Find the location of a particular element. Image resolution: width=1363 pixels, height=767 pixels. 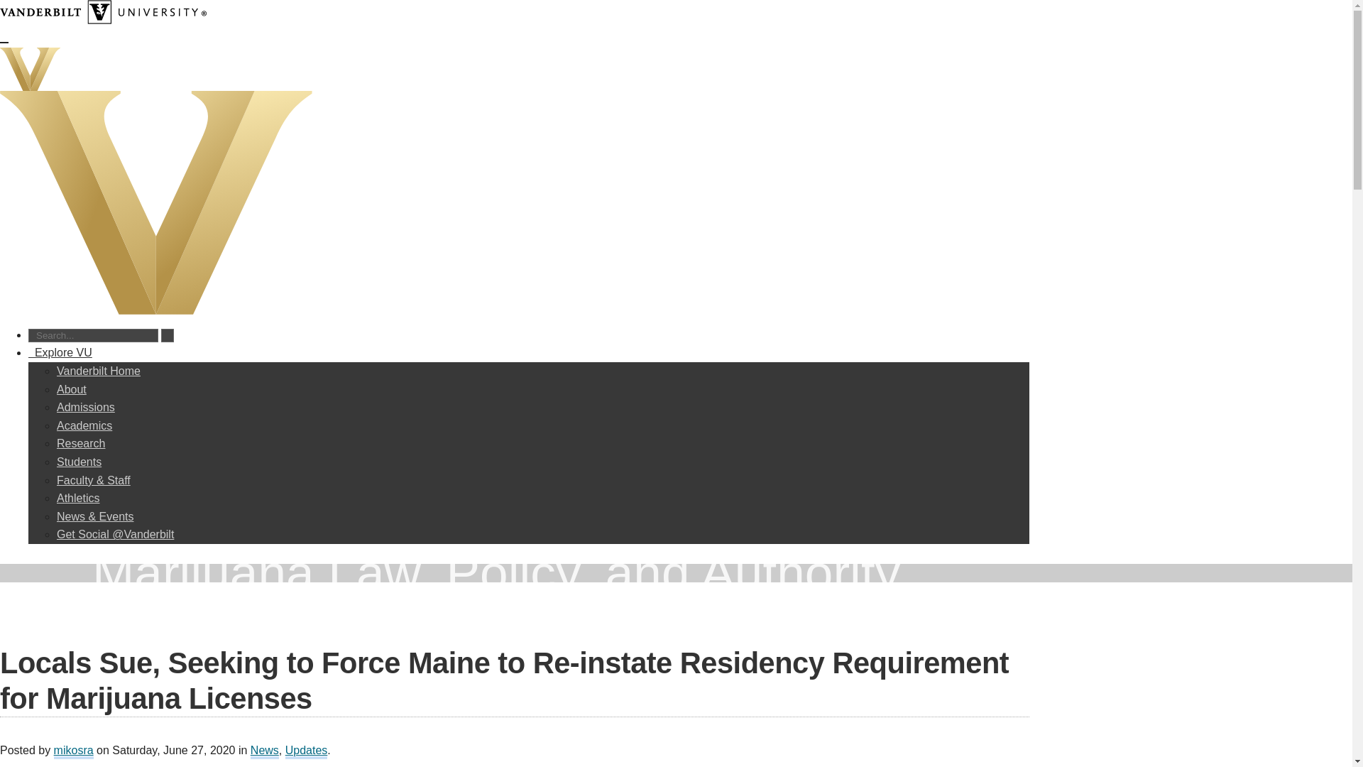

Posts by mikosra is located at coordinates (74, 751).